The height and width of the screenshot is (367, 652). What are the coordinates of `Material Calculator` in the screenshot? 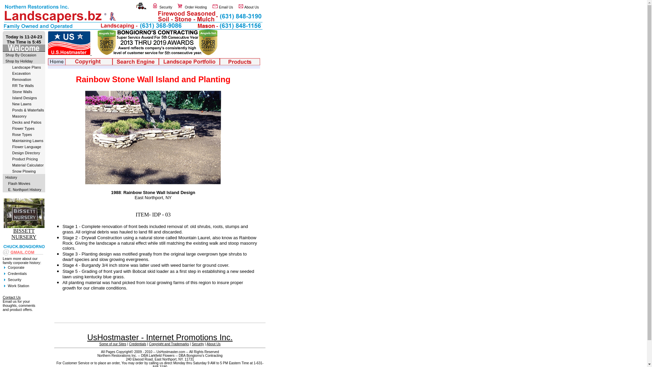 It's located at (28, 165).